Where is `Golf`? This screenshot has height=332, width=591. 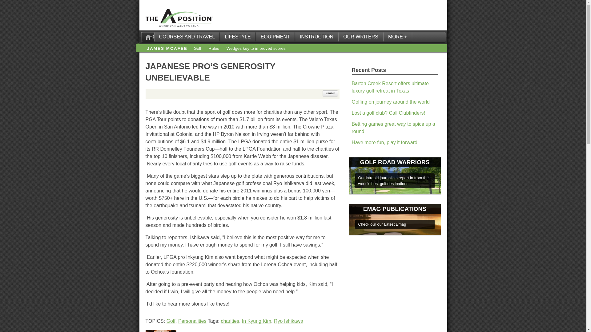 Golf is located at coordinates (198, 49).